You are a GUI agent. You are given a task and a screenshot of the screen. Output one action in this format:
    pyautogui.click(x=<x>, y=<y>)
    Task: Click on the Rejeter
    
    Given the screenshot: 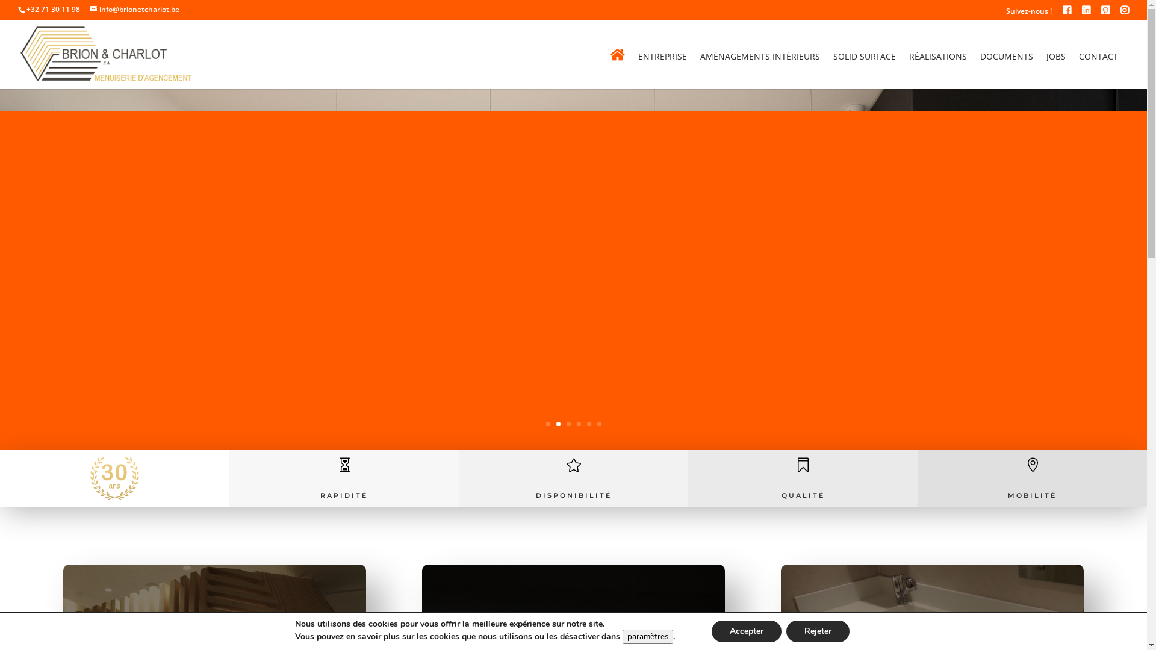 What is the action you would take?
    pyautogui.click(x=818, y=631)
    